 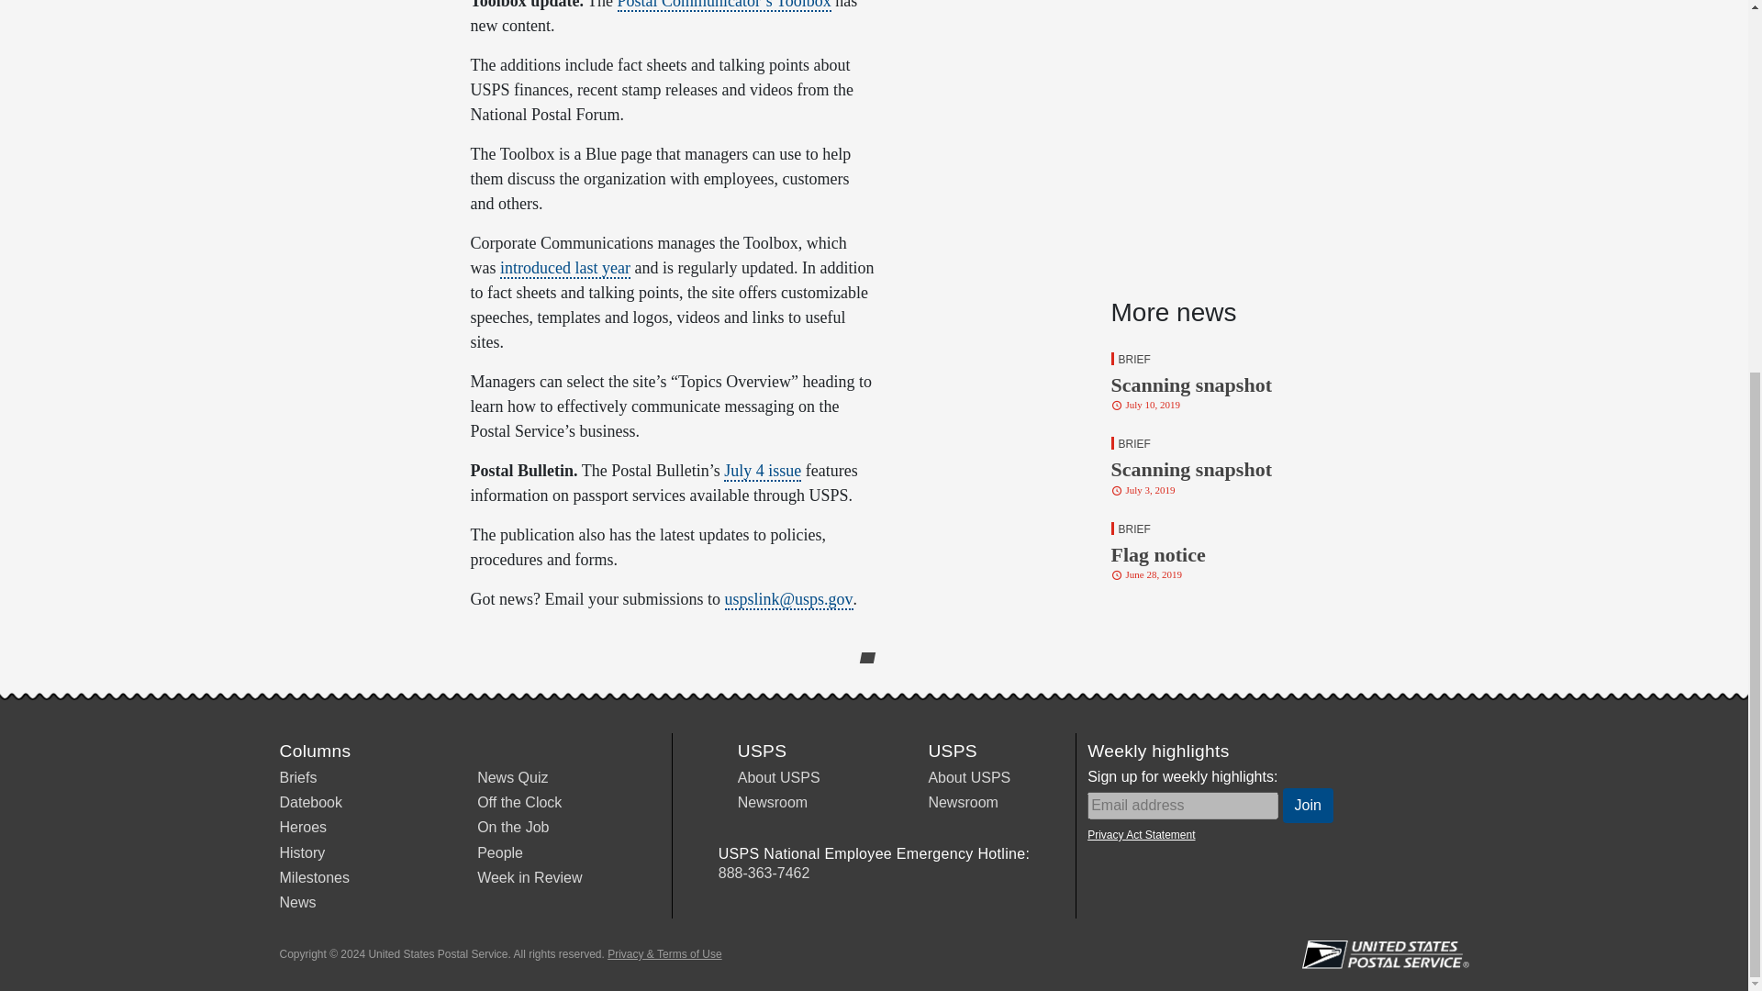 I want to click on People, so click(x=1243, y=551).